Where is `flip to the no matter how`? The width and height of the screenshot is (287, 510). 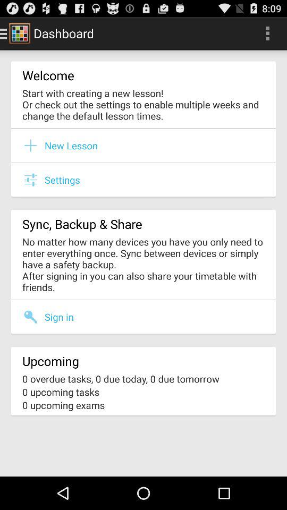 flip to the no matter how is located at coordinates (143, 265).